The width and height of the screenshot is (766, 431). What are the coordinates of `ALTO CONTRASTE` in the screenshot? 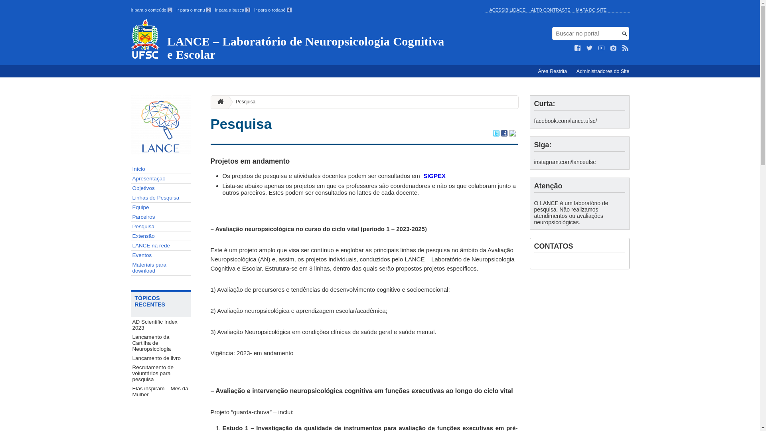 It's located at (551, 10).